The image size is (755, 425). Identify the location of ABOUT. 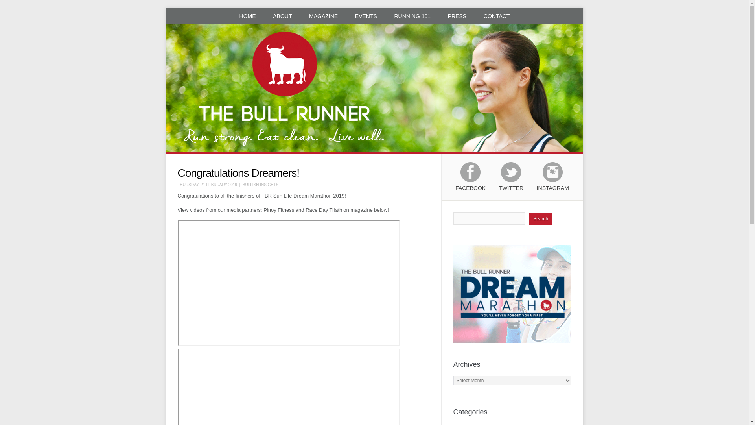
(282, 16).